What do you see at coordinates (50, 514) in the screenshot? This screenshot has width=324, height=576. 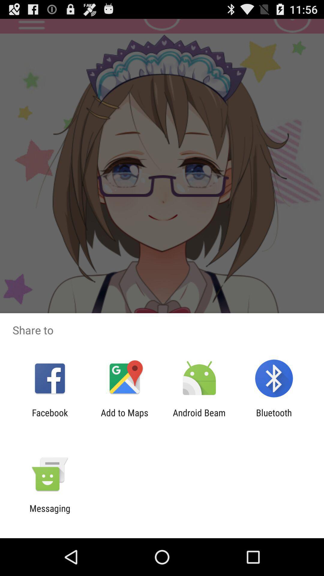 I see `scroll until the messaging` at bounding box center [50, 514].